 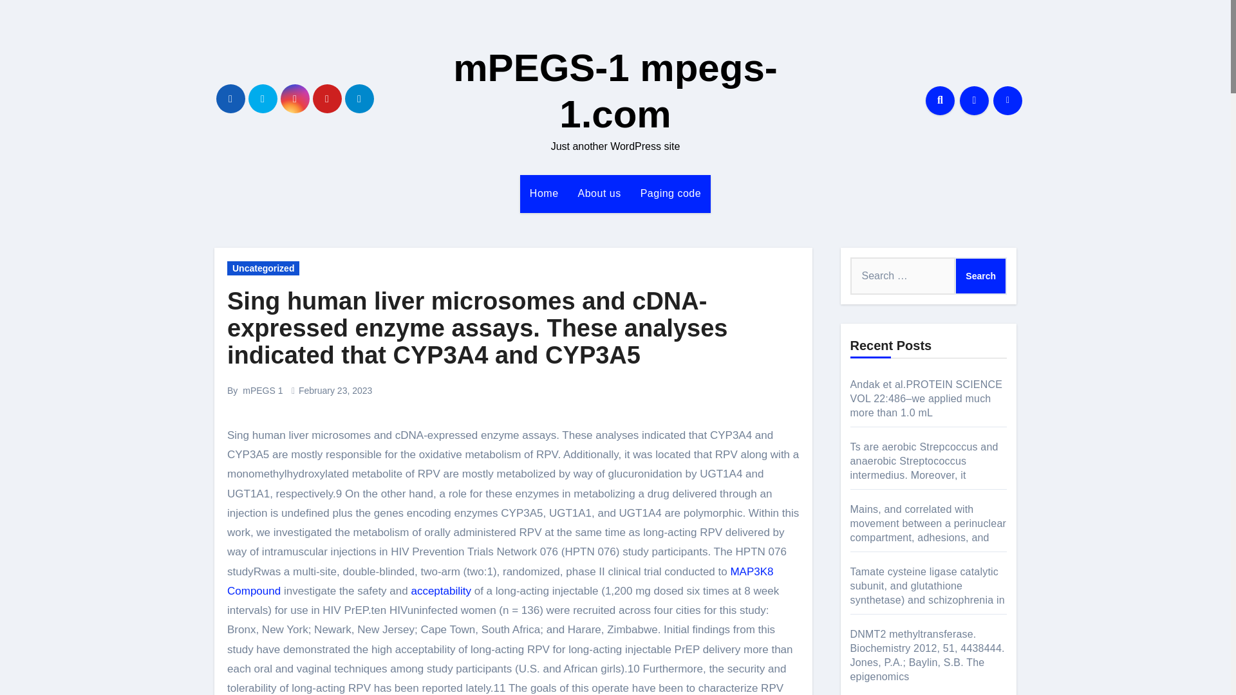 What do you see at coordinates (671, 194) in the screenshot?
I see `Paging code` at bounding box center [671, 194].